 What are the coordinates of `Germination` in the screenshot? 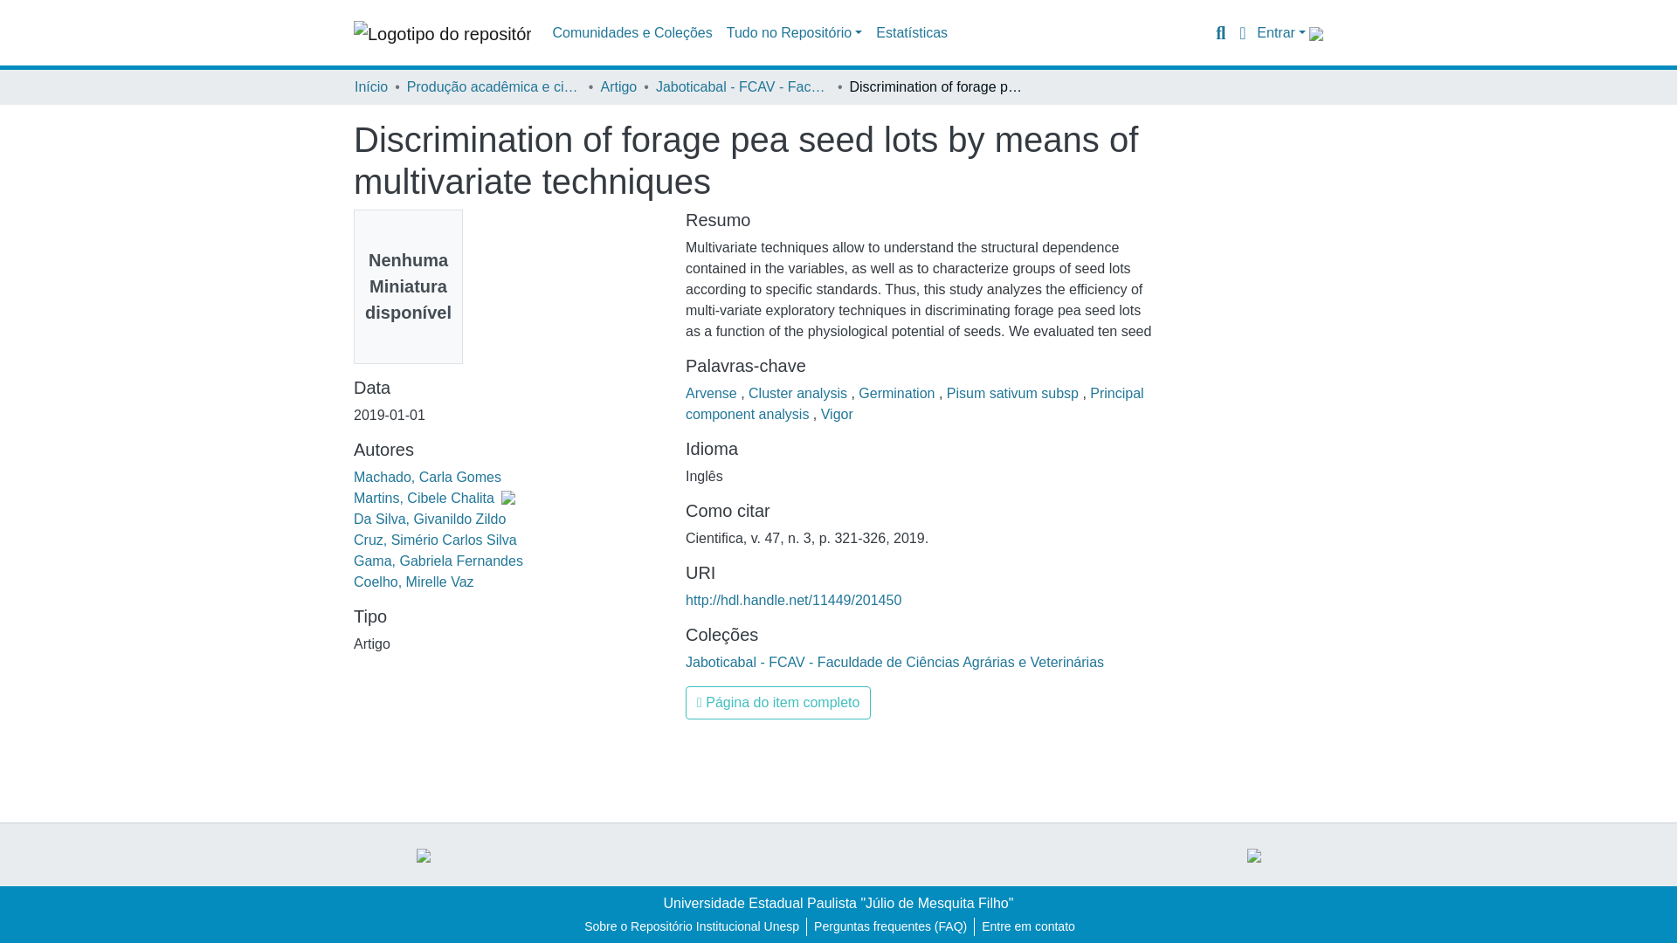 It's located at (899, 393).